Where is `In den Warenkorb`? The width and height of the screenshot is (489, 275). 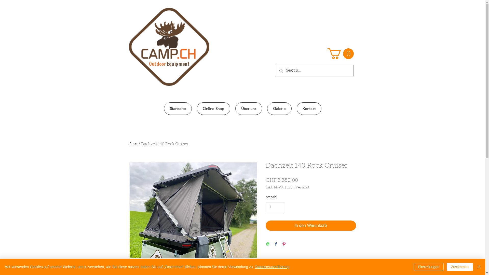
In den Warenkorb is located at coordinates (311, 226).